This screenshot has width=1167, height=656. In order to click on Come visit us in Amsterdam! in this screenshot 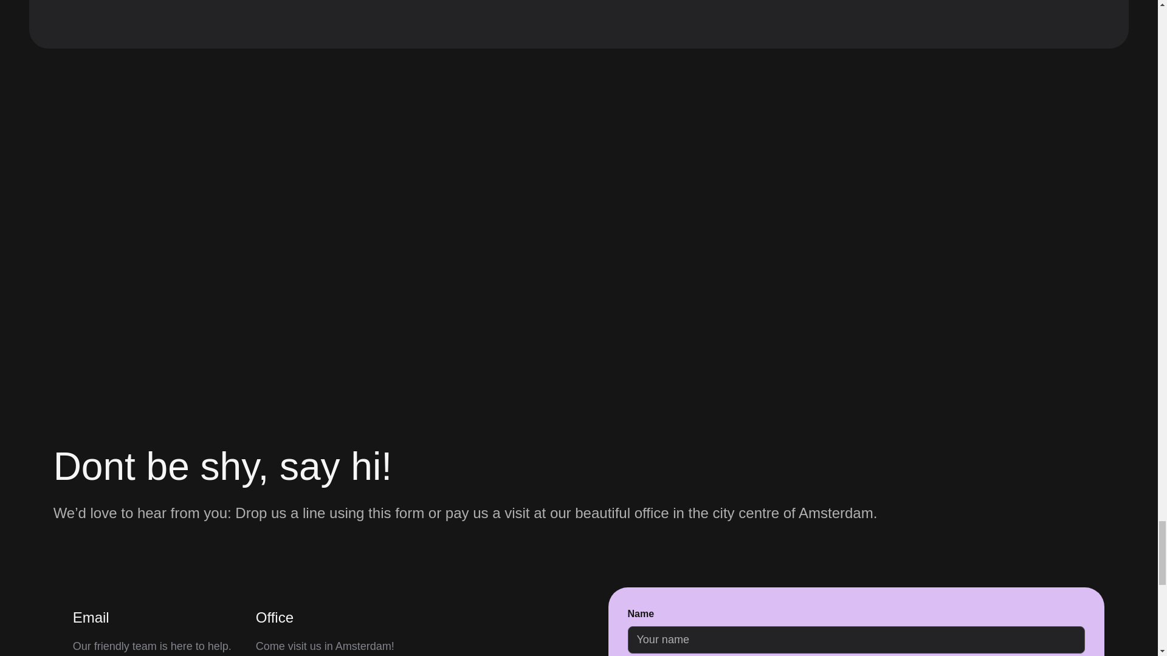, I will do `click(325, 646)`.